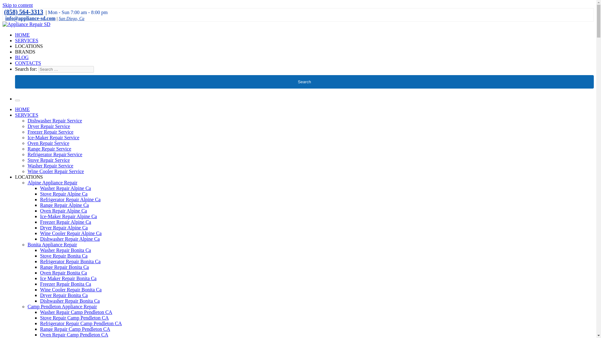  I want to click on HOME, so click(22, 34).